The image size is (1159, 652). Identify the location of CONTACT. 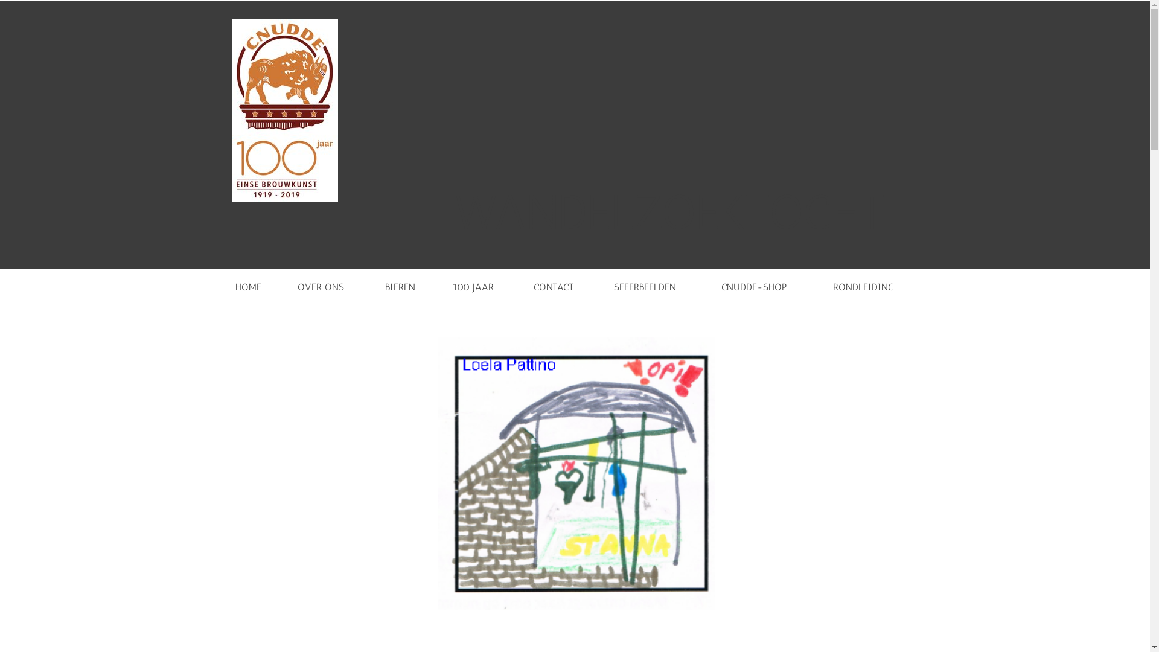
(561, 284).